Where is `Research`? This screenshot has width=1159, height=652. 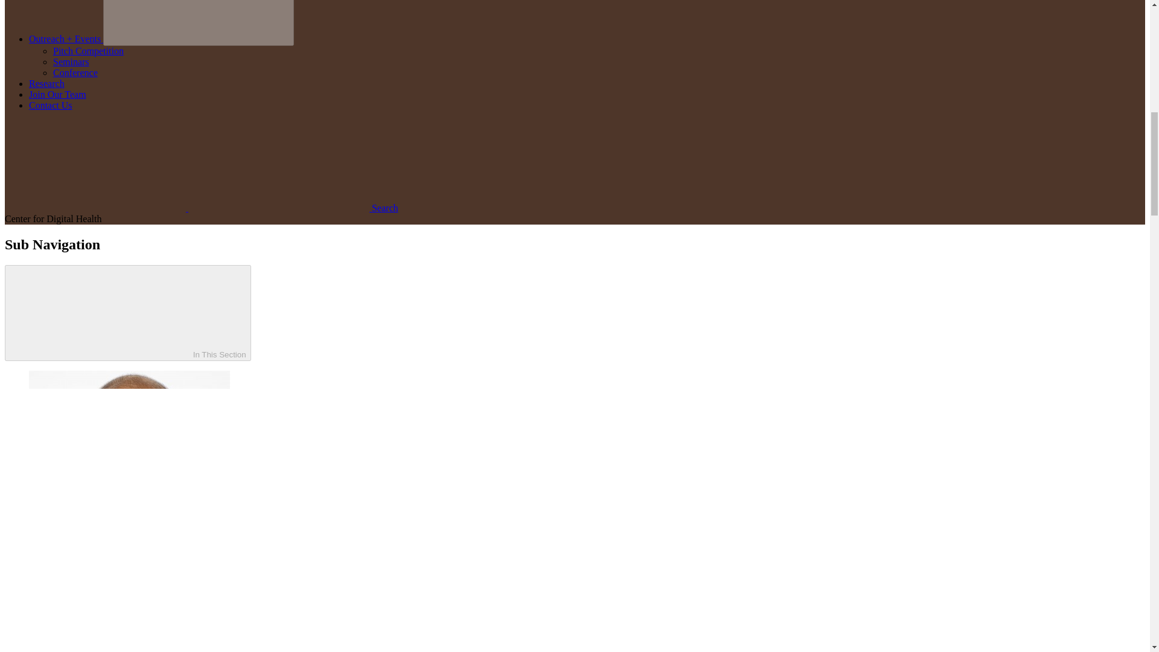
Research is located at coordinates (47, 83).